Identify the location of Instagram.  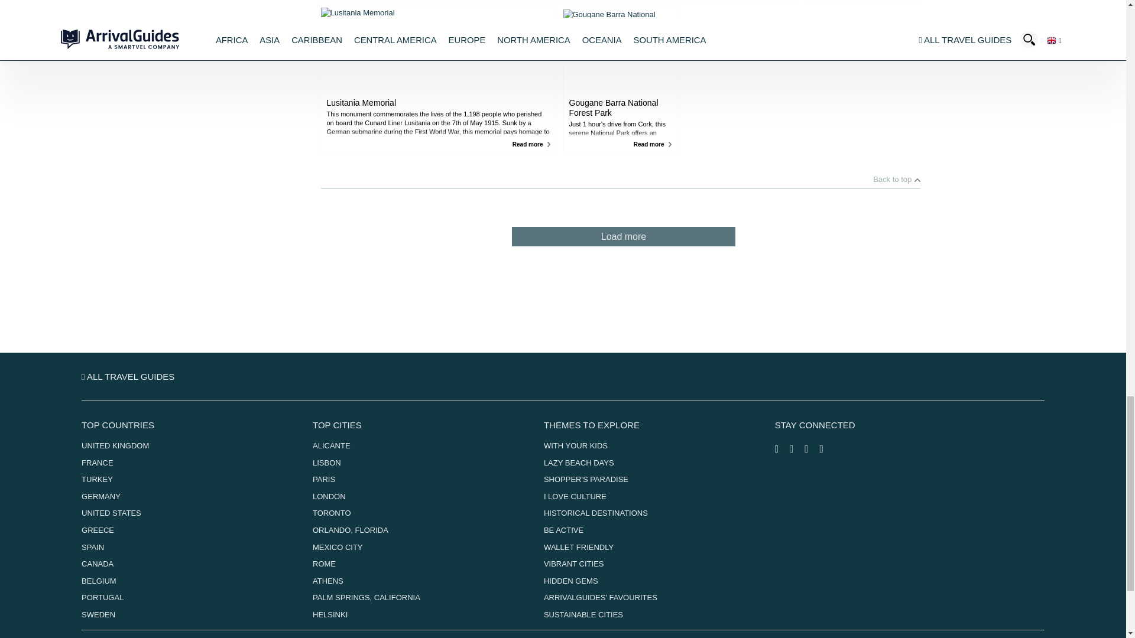
(797, 449).